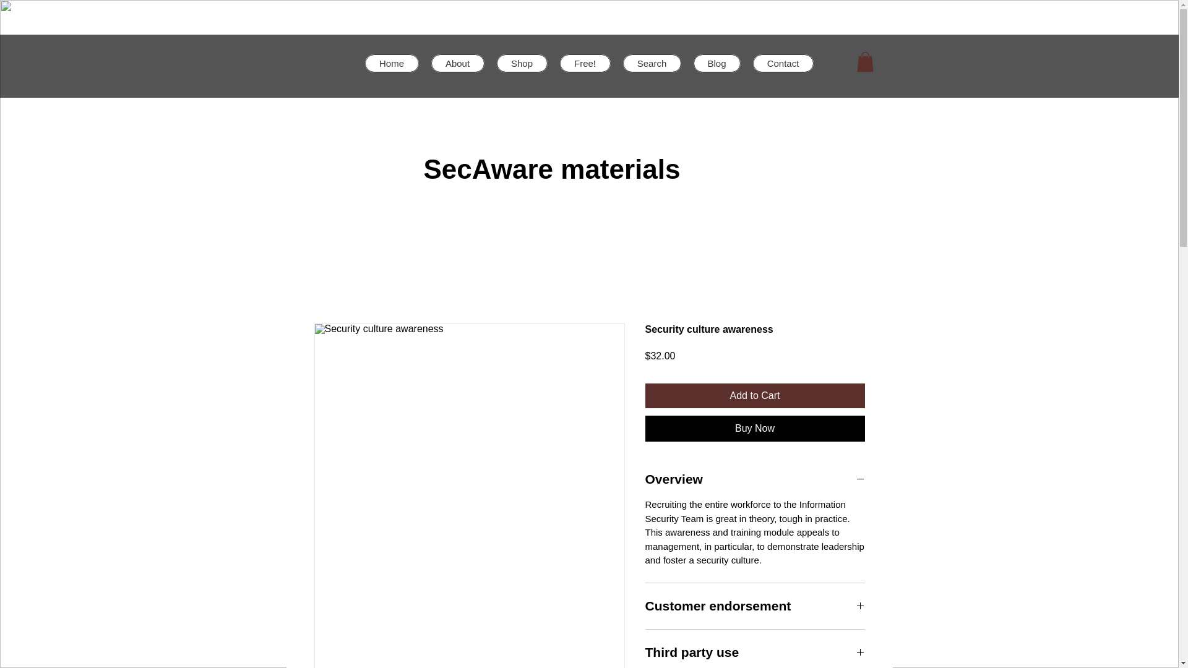 The height and width of the screenshot is (668, 1188). Describe the element at coordinates (755, 606) in the screenshot. I see `Customer endorsement` at that location.